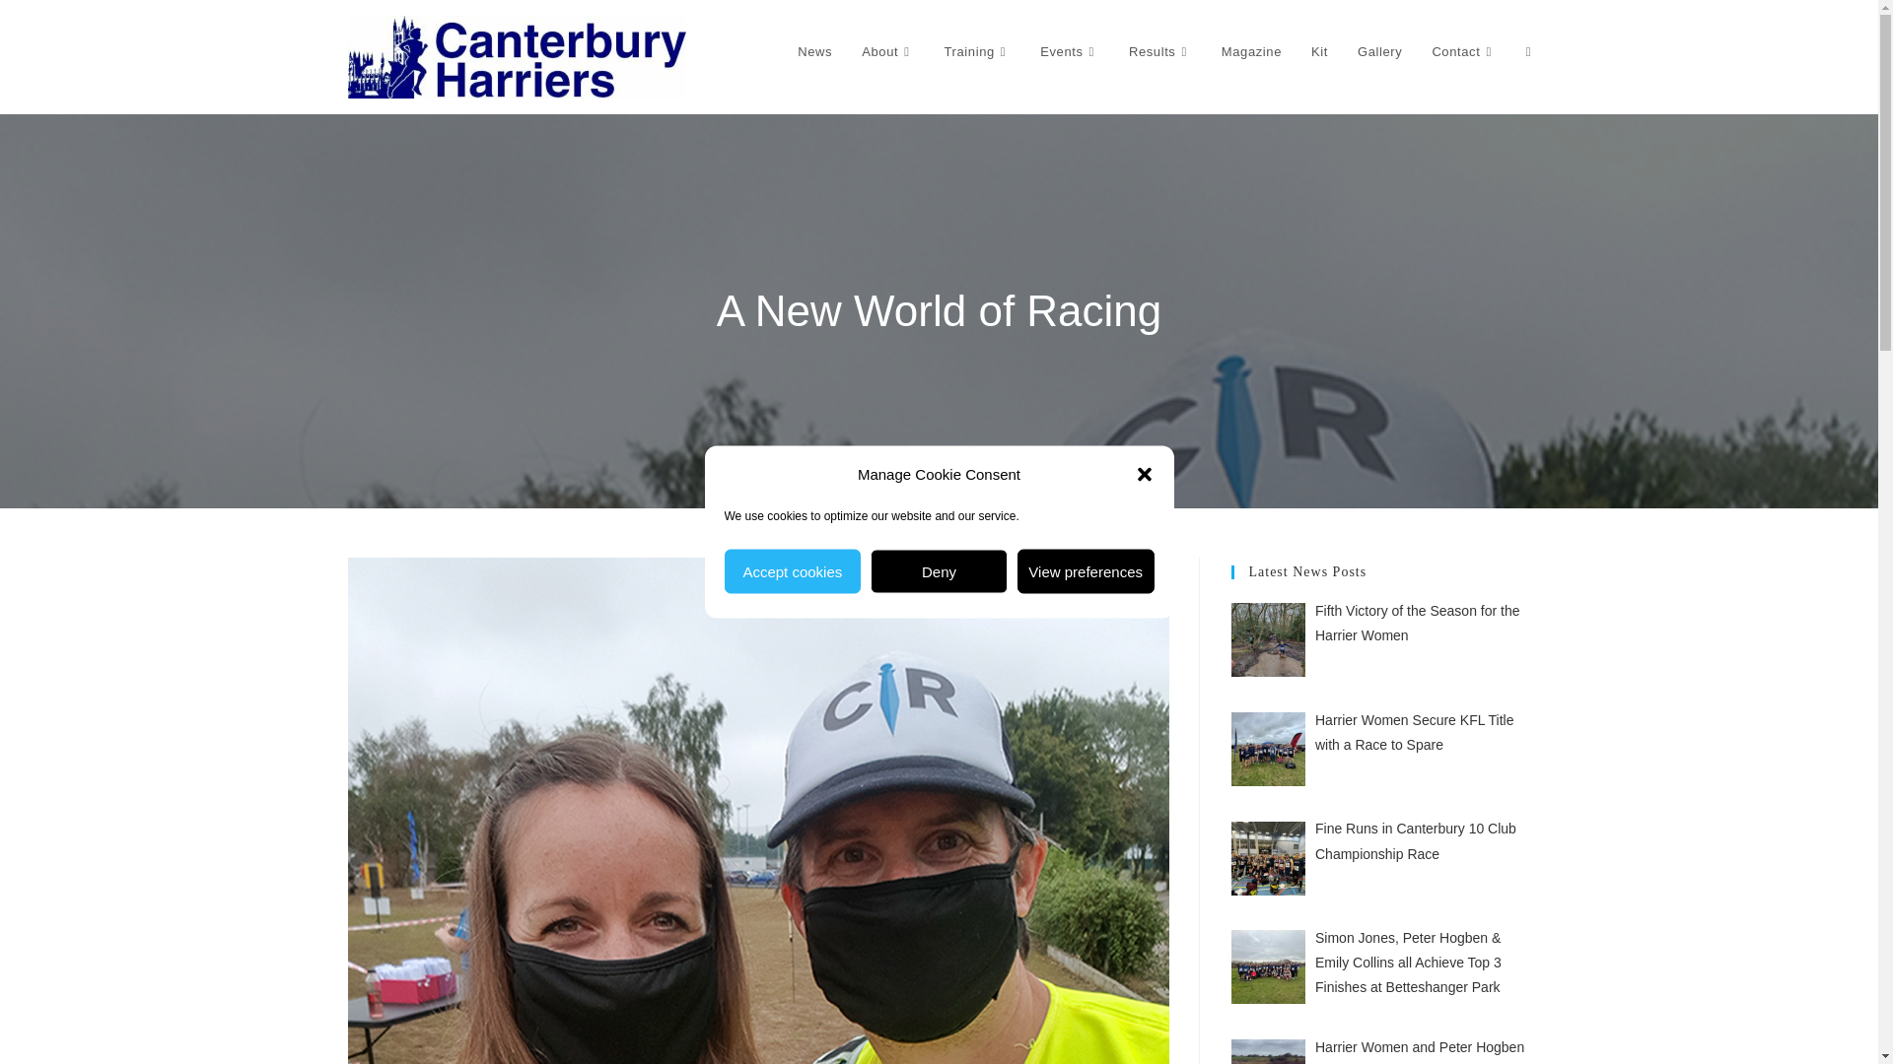  I want to click on View preferences, so click(1087, 571).